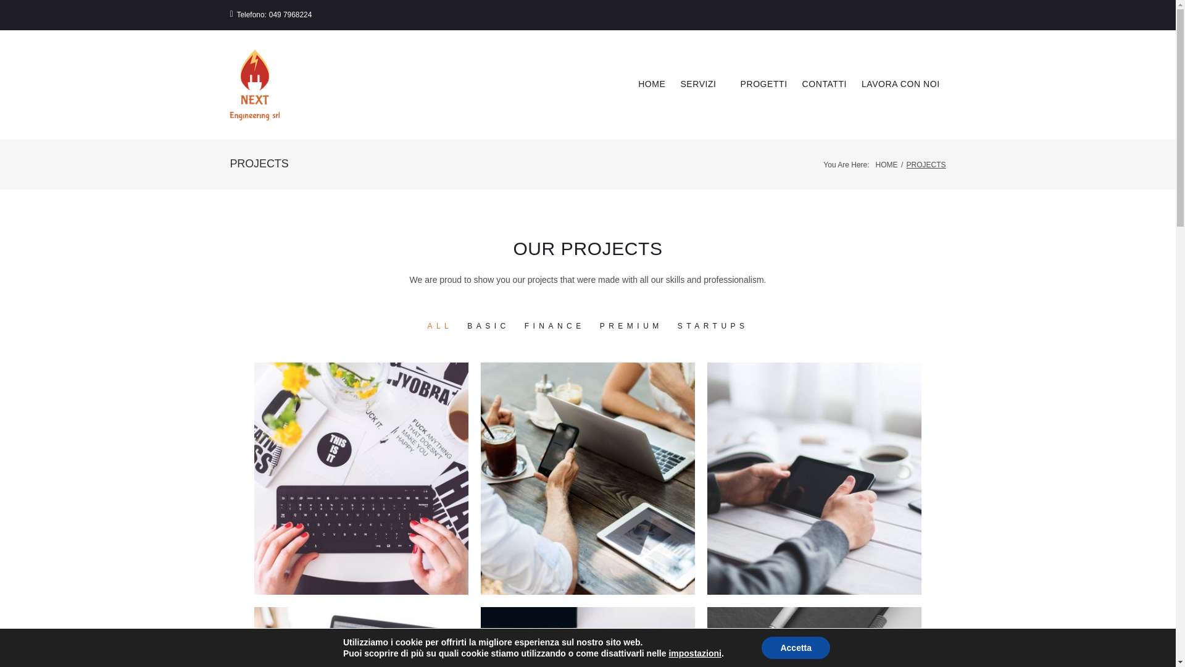 Image resolution: width=1185 pixels, height=667 pixels. What do you see at coordinates (652, 84) in the screenshot?
I see `HOME` at bounding box center [652, 84].